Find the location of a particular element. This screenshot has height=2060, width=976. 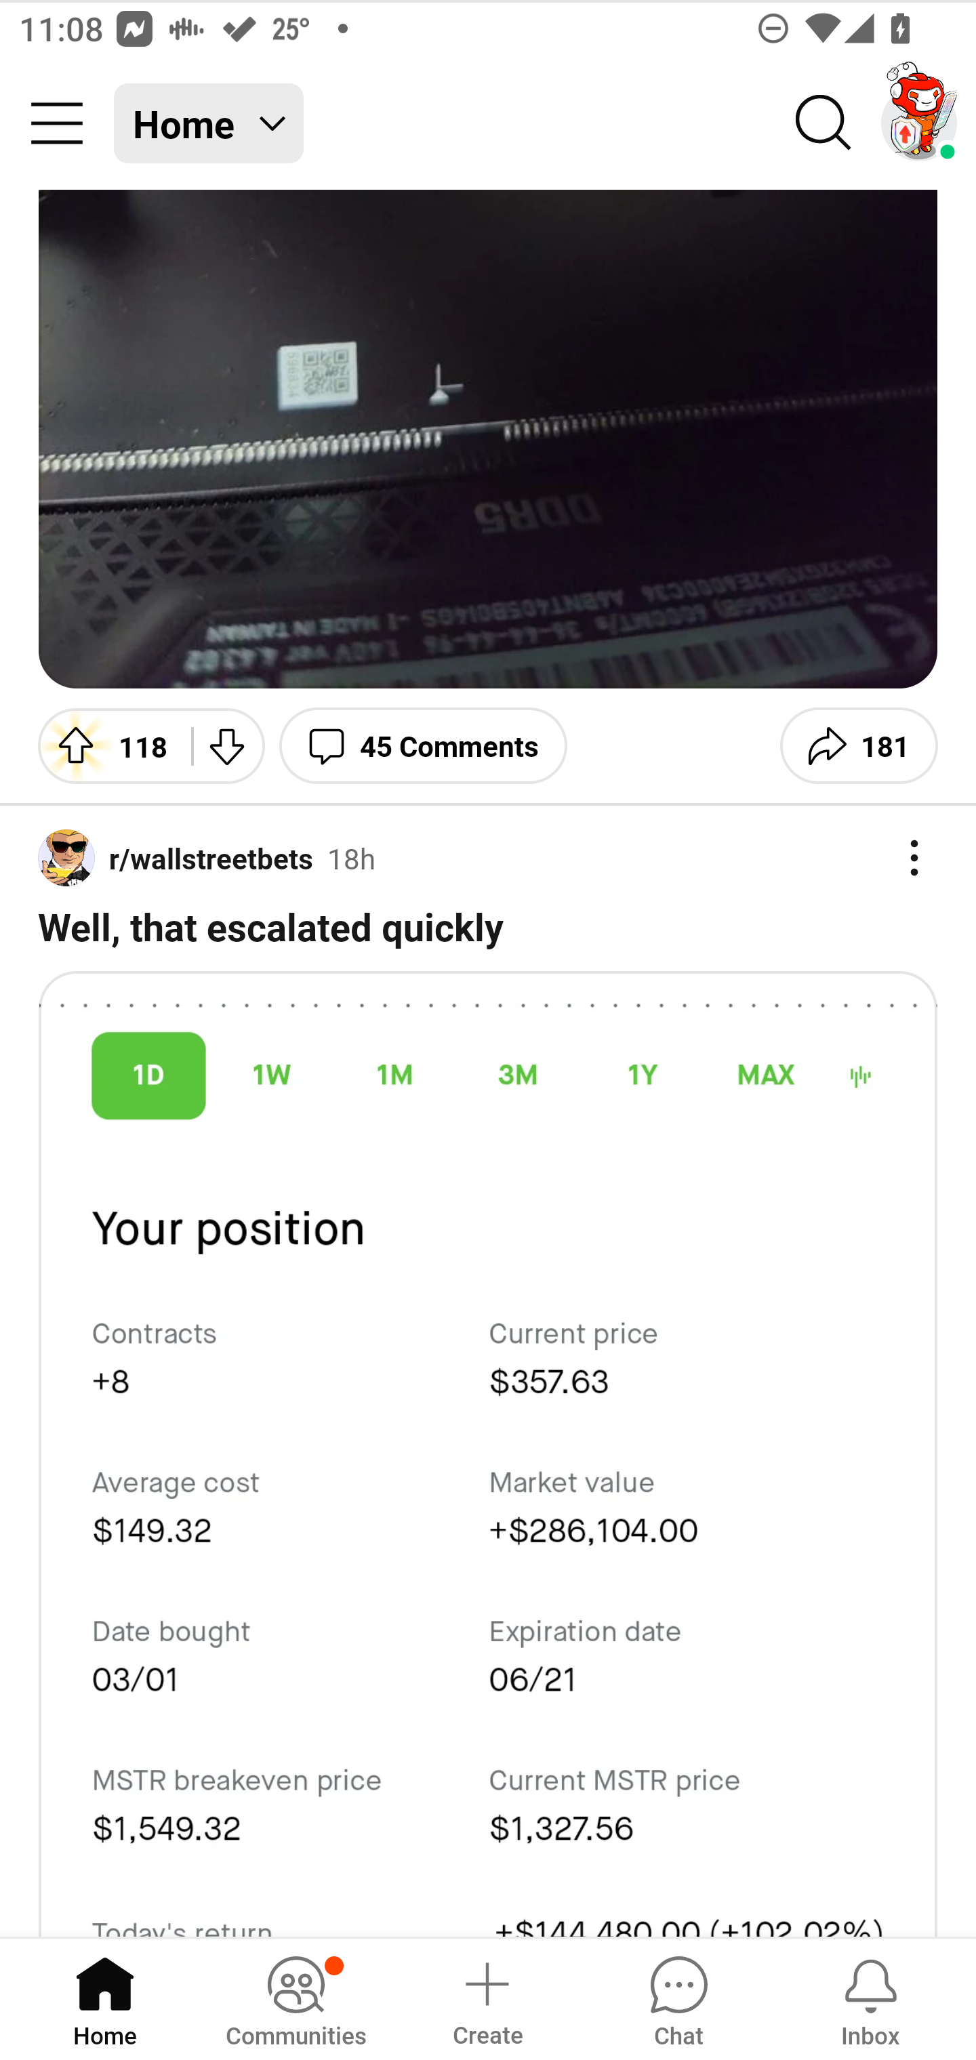

Create a post Create is located at coordinates (487, 1998).